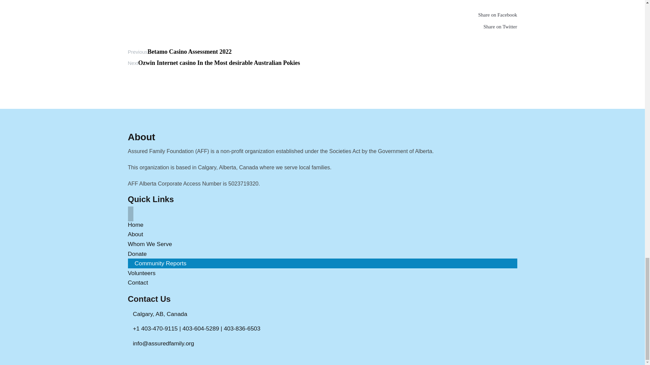  What do you see at coordinates (138, 283) in the screenshot?
I see `Contact` at bounding box center [138, 283].